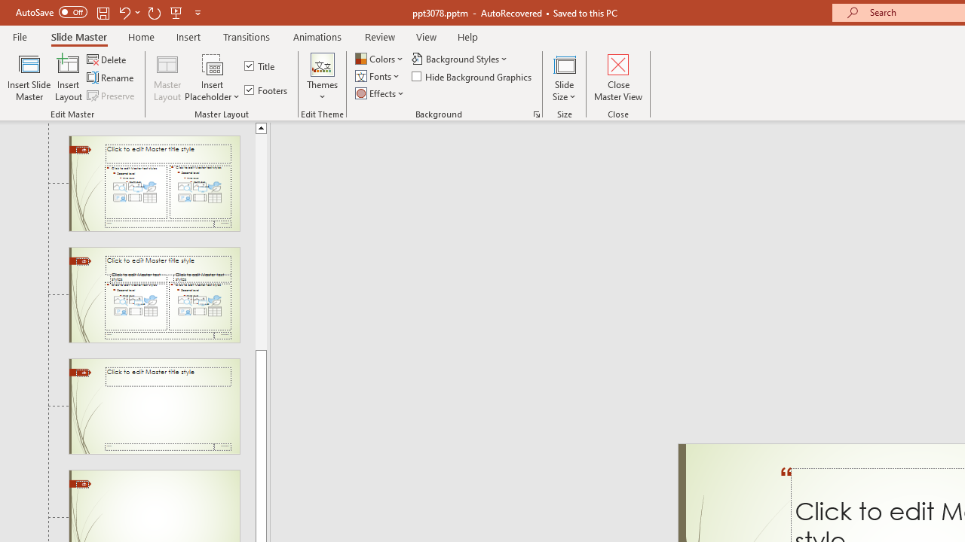  Describe the element at coordinates (787, 488) in the screenshot. I see `TextBox 13` at that location.